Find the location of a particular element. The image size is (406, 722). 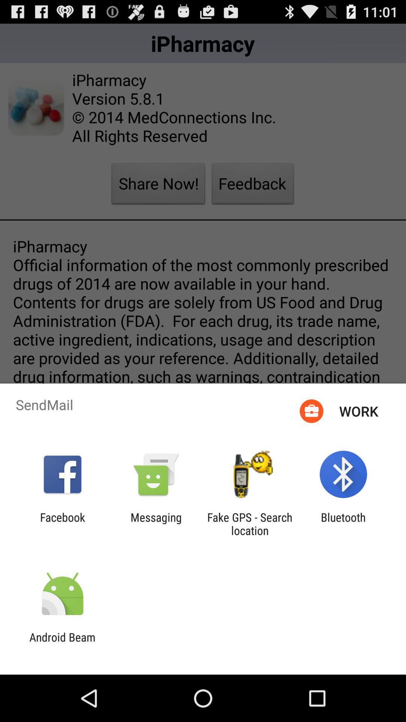

press the icon to the left of the fake gps search app is located at coordinates (156, 524).